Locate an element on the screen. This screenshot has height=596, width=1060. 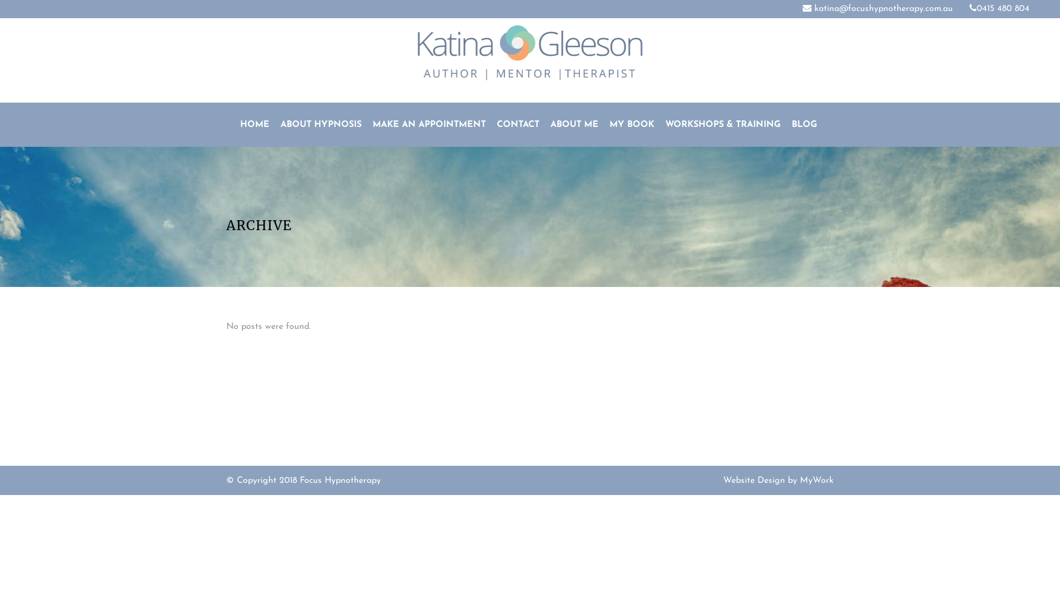
Focus Hypnotherapy is located at coordinates (340, 480).